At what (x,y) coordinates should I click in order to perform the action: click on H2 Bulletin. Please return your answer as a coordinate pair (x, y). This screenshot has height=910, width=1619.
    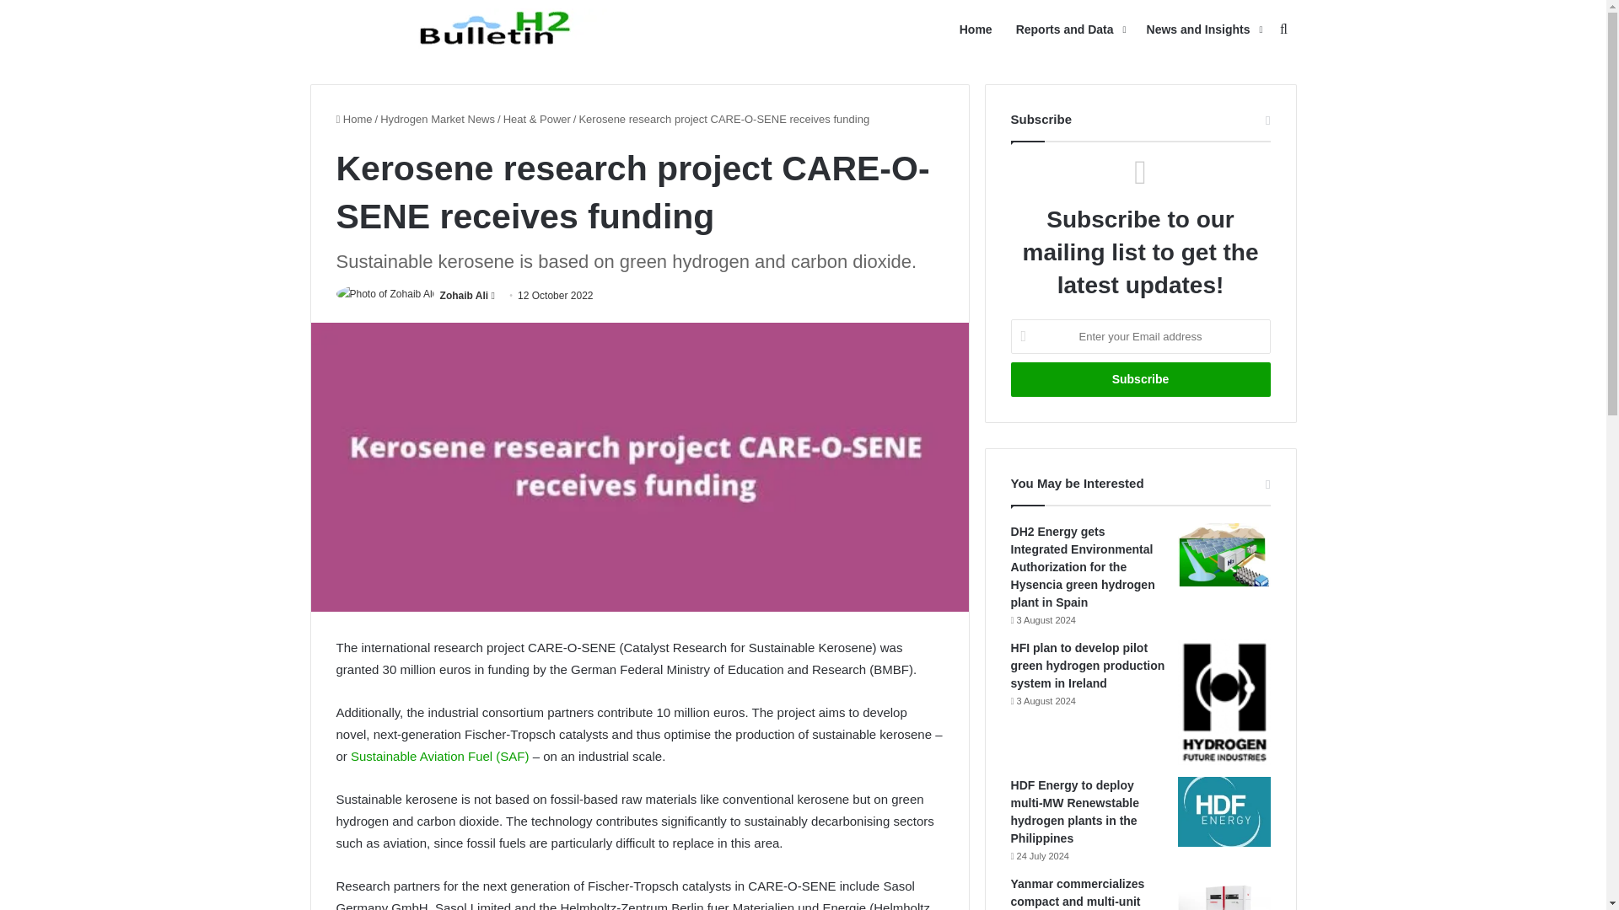
    Looking at the image, I should click on (499, 29).